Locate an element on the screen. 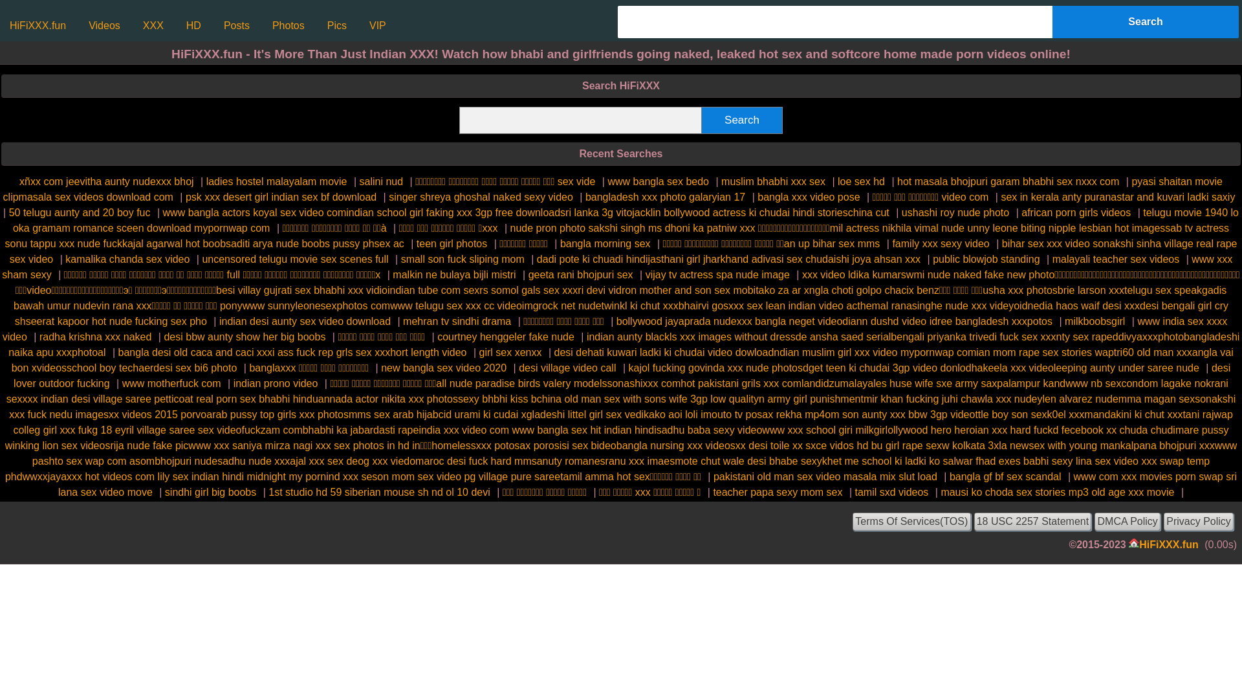 Image resolution: width=1242 pixels, height=699 pixels. sindhi girl big boobs is located at coordinates (211, 492).